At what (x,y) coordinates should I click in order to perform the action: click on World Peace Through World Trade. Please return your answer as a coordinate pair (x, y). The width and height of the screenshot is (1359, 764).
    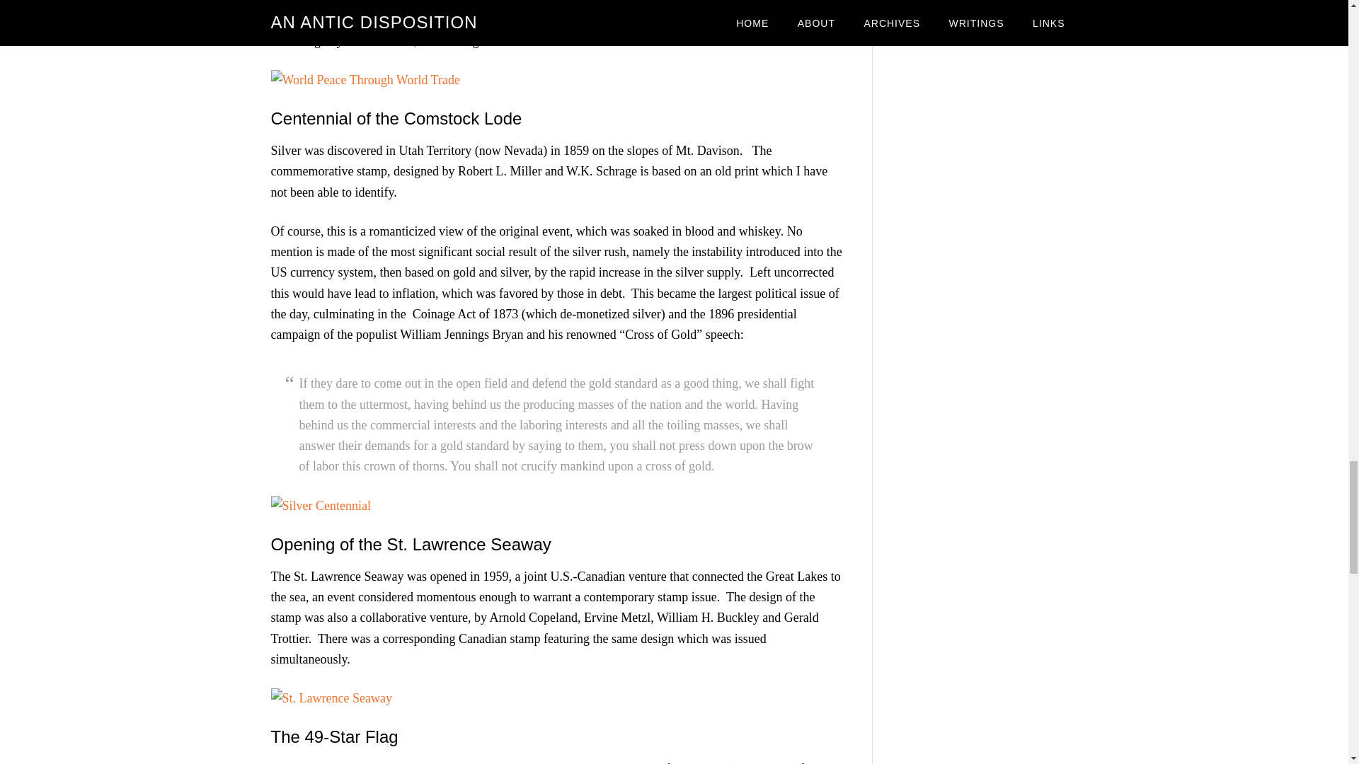
    Looking at the image, I should click on (365, 79).